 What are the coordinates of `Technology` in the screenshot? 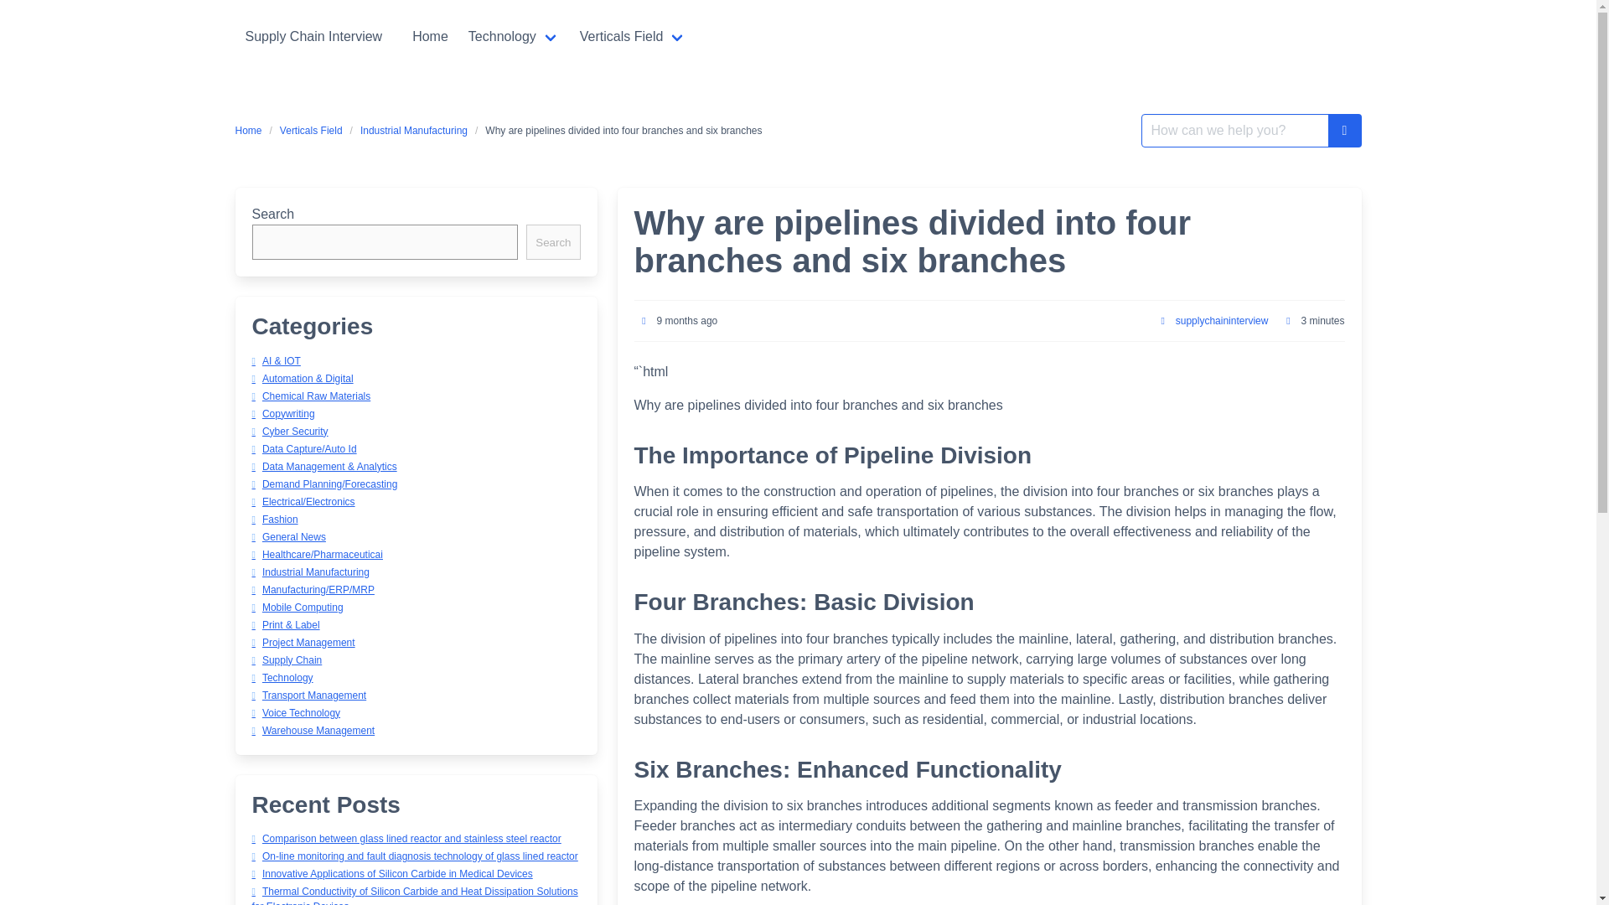 It's located at (514, 36).